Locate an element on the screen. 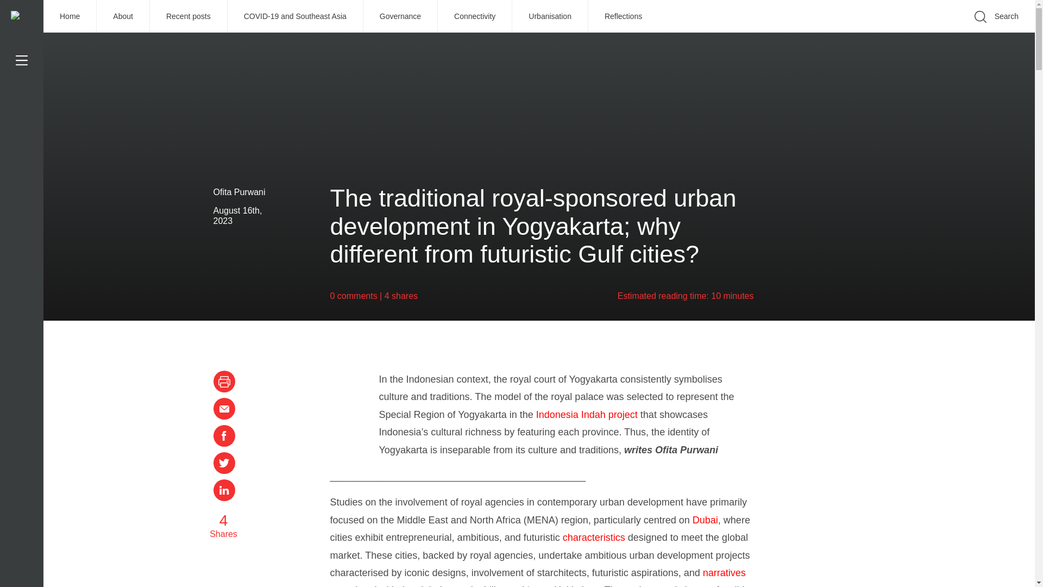 The image size is (1043, 587). Dubai is located at coordinates (705, 520).